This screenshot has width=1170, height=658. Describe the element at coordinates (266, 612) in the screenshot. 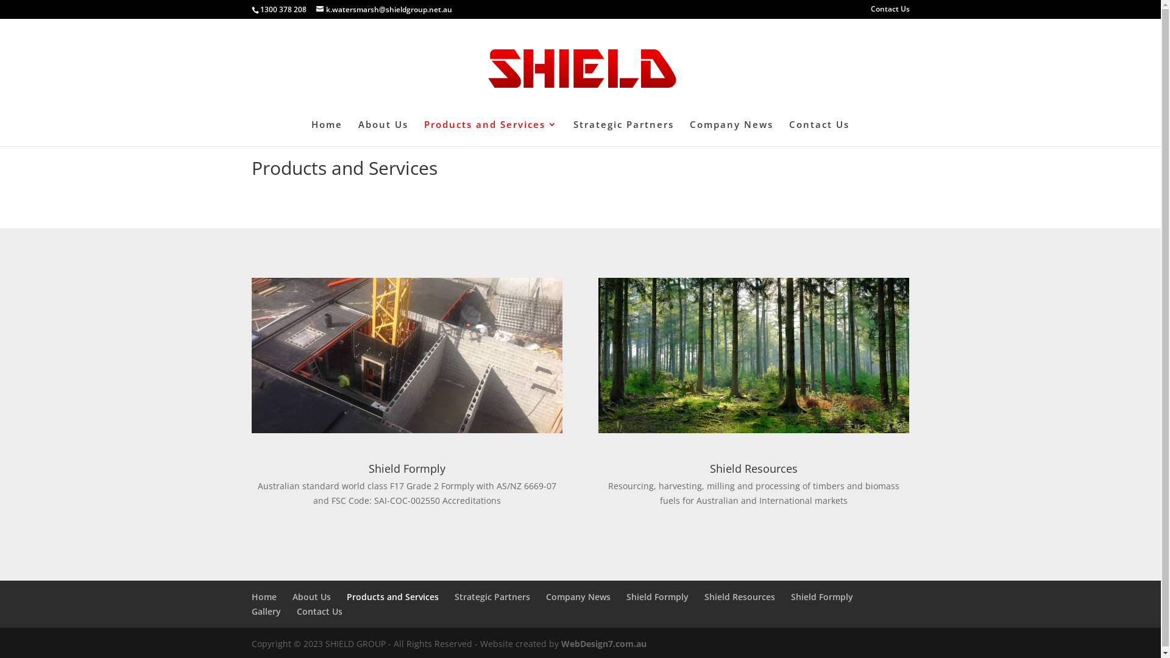

I see `Gallery` at that location.